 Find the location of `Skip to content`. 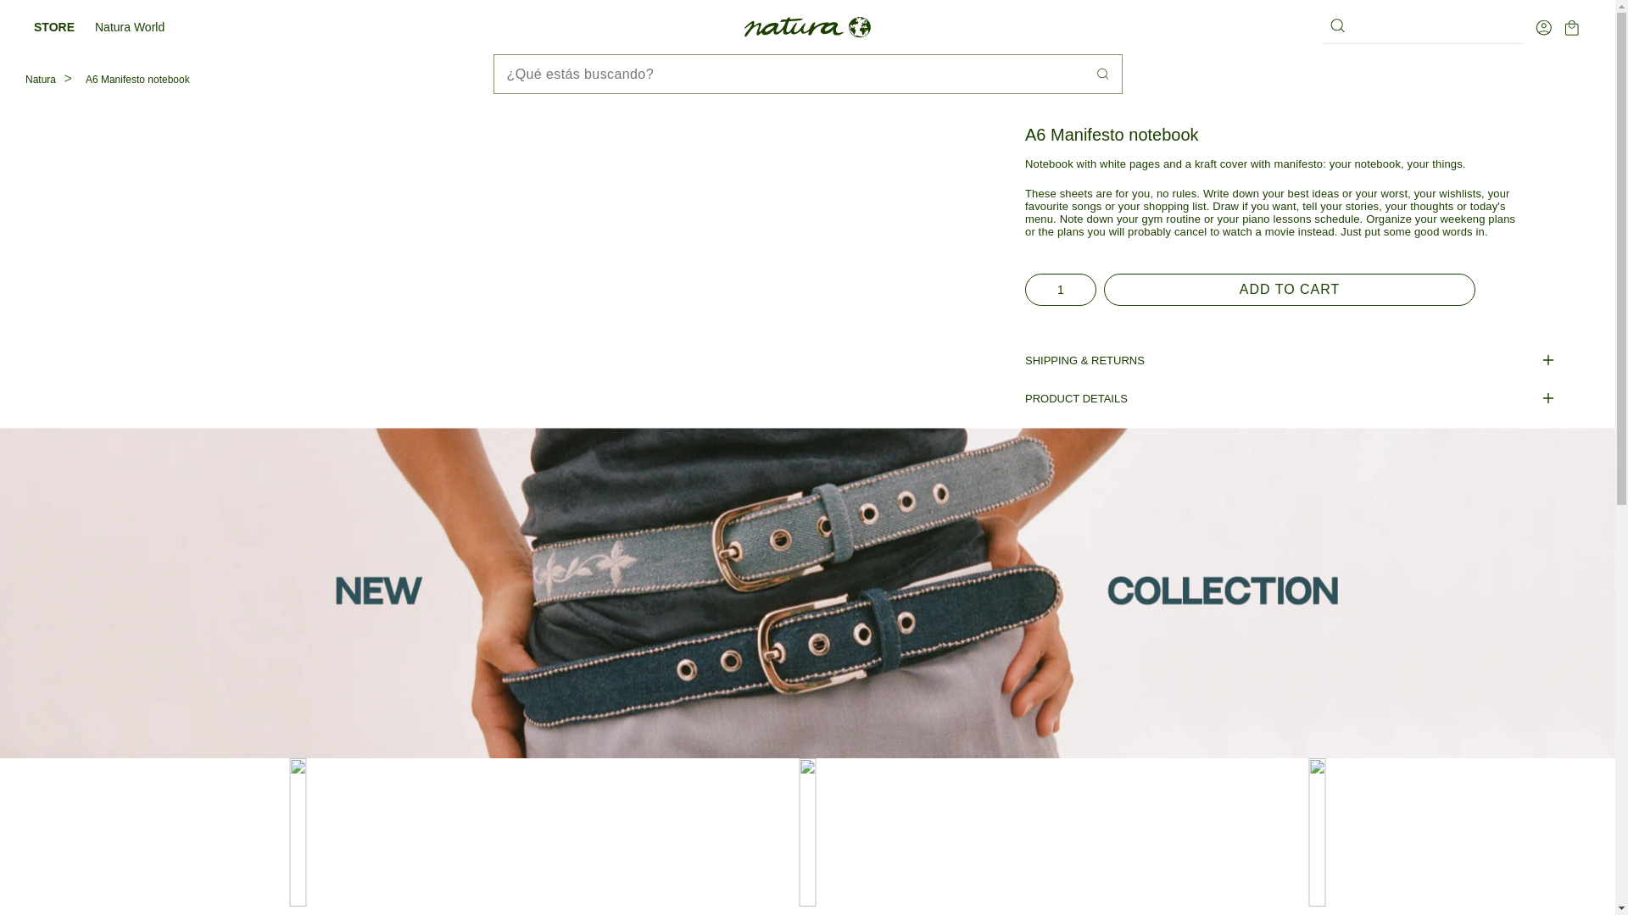

Skip to content is located at coordinates (51, 19).